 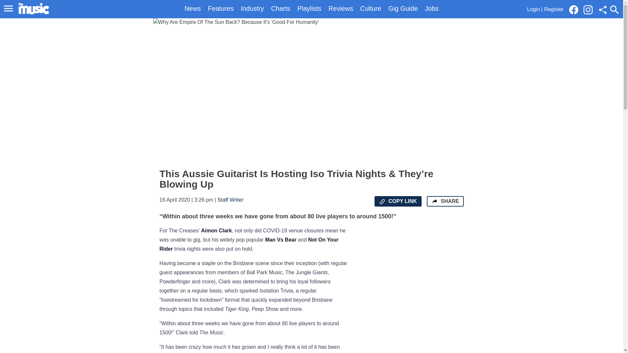 What do you see at coordinates (554, 9) in the screenshot?
I see `Register` at bounding box center [554, 9].